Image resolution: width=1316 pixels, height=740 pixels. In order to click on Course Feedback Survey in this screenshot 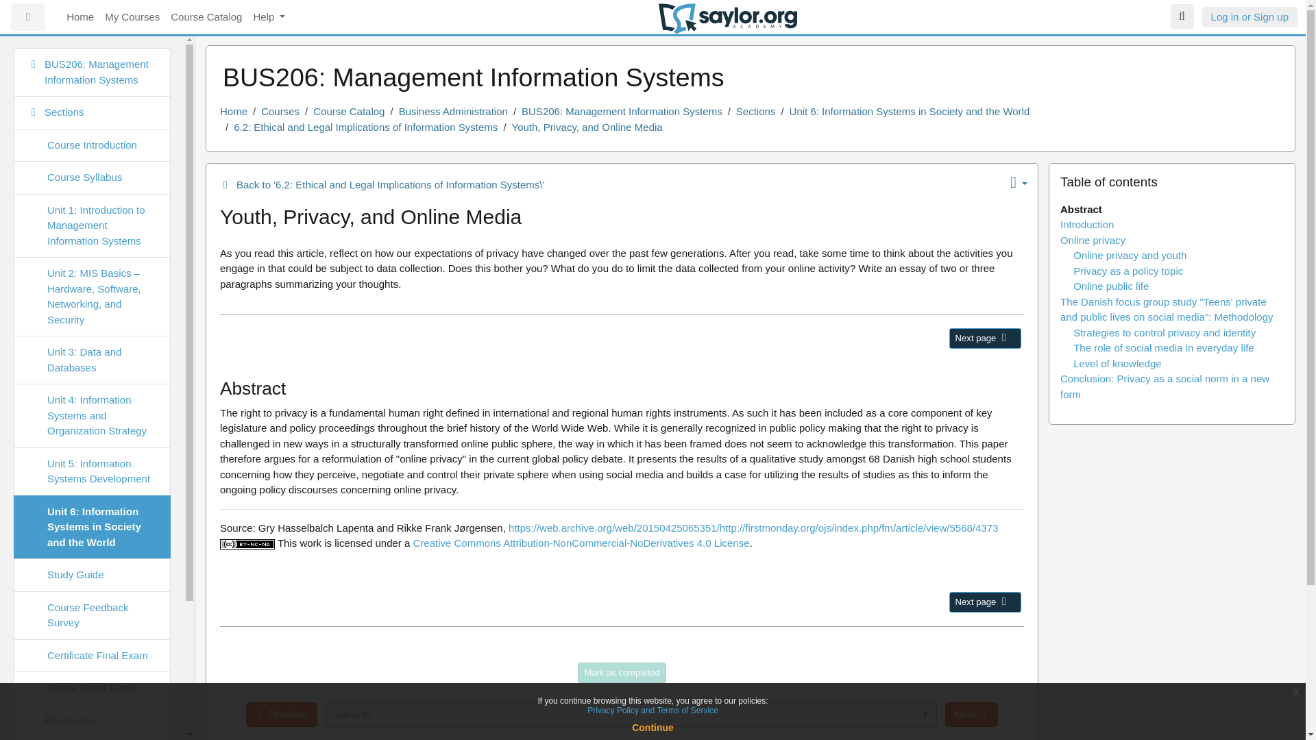, I will do `click(92, 615)`.